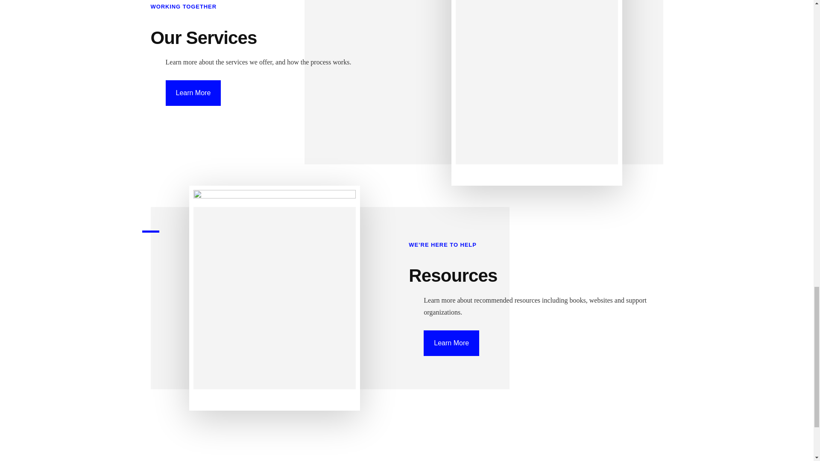  I want to click on Learn More, so click(451, 343).